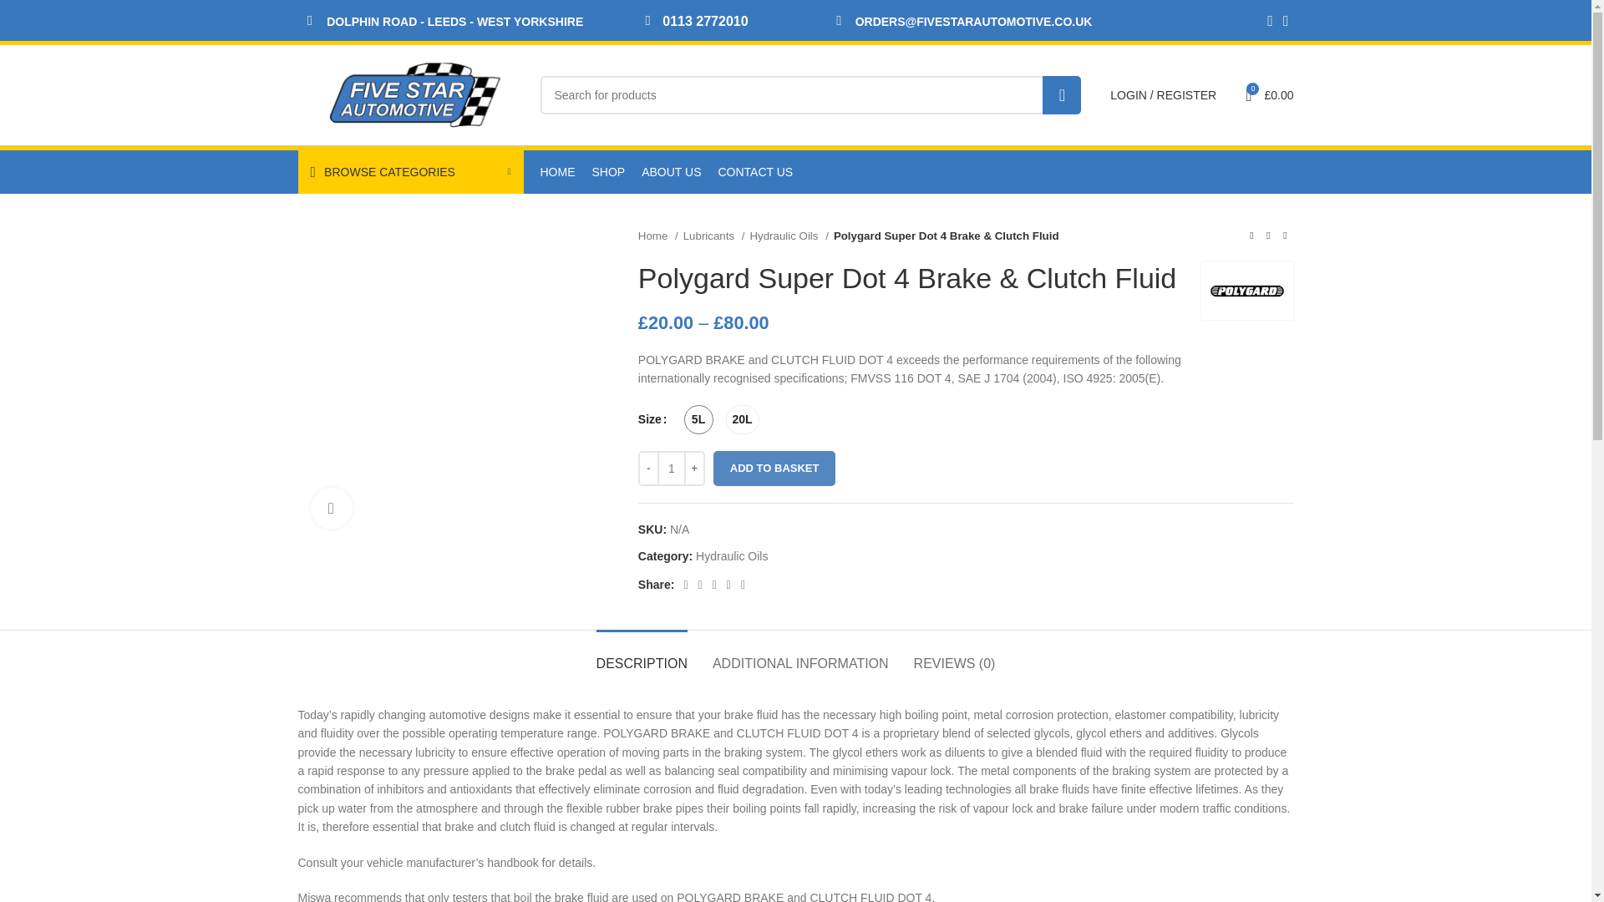 This screenshot has width=1604, height=902. Describe the element at coordinates (608, 171) in the screenshot. I see `SHOP` at that location.